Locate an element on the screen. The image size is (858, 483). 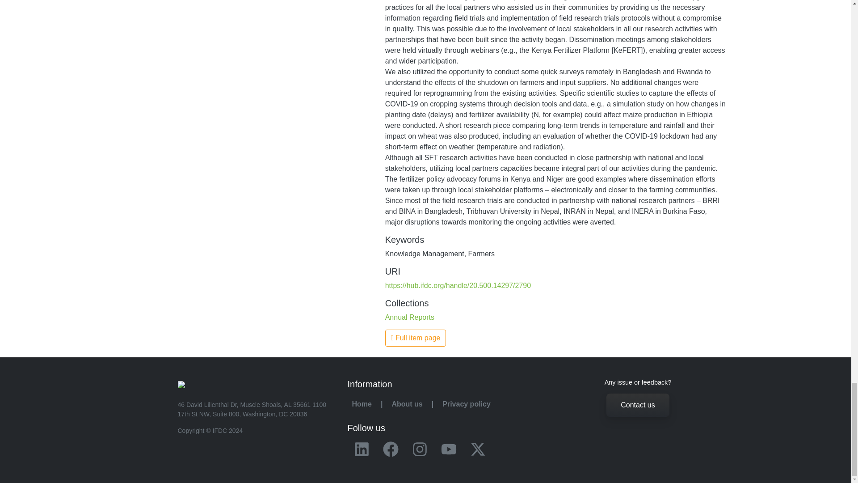
Annual Reports is located at coordinates (409, 317).